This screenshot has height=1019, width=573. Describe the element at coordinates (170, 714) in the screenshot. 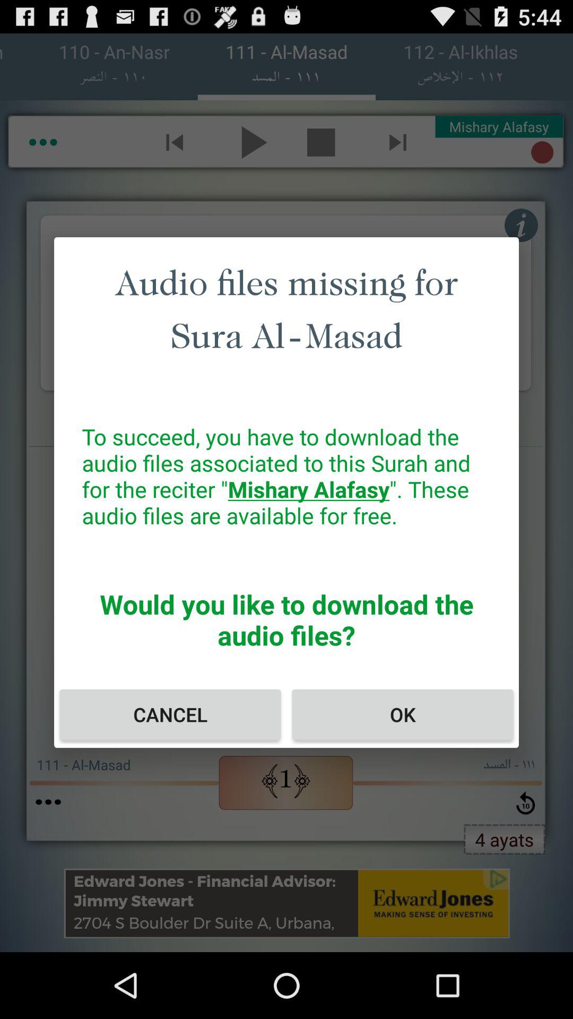

I see `tap the item below the would you like item` at that location.